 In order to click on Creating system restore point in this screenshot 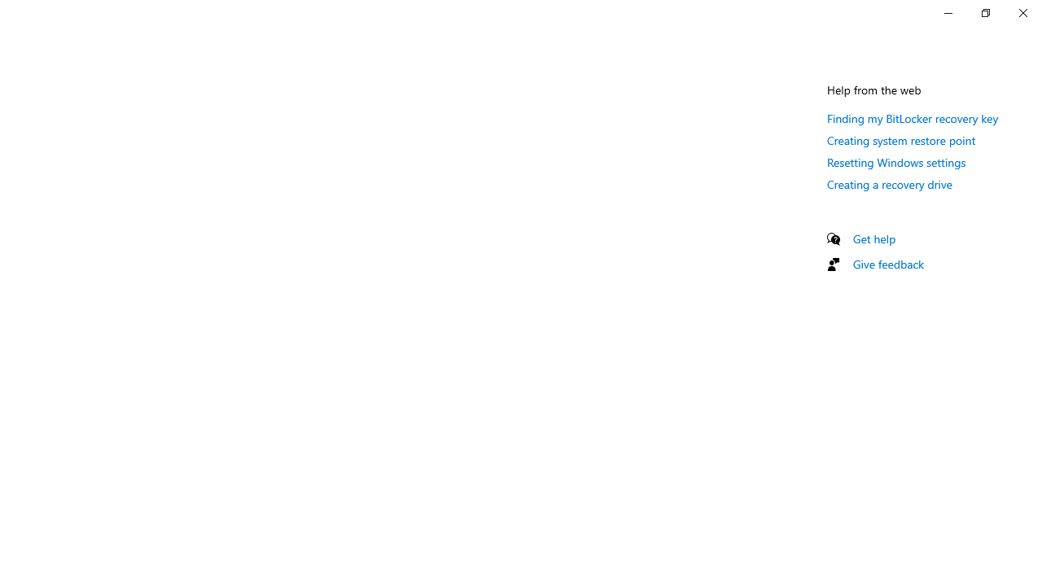, I will do `click(902, 140)`.